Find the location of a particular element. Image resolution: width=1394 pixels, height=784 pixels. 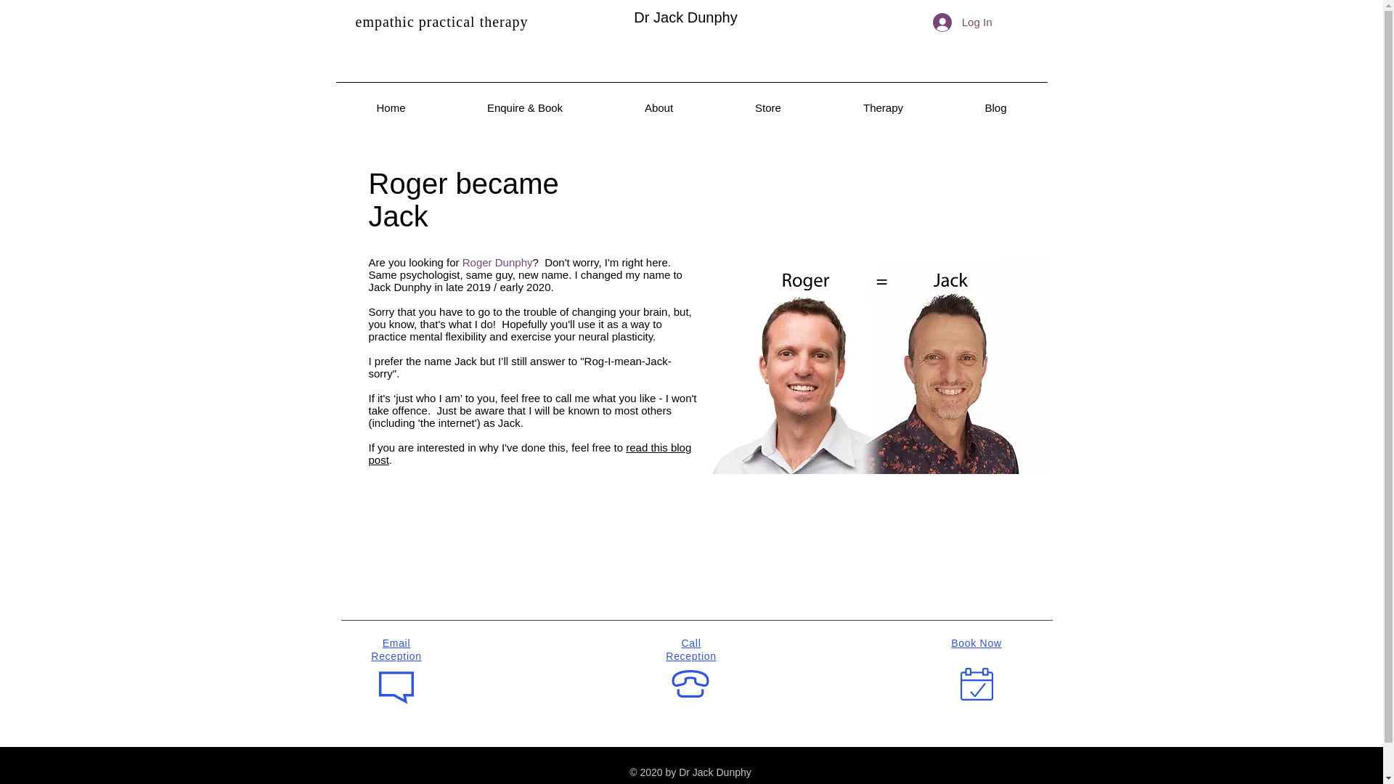

Blog is located at coordinates (995, 107).